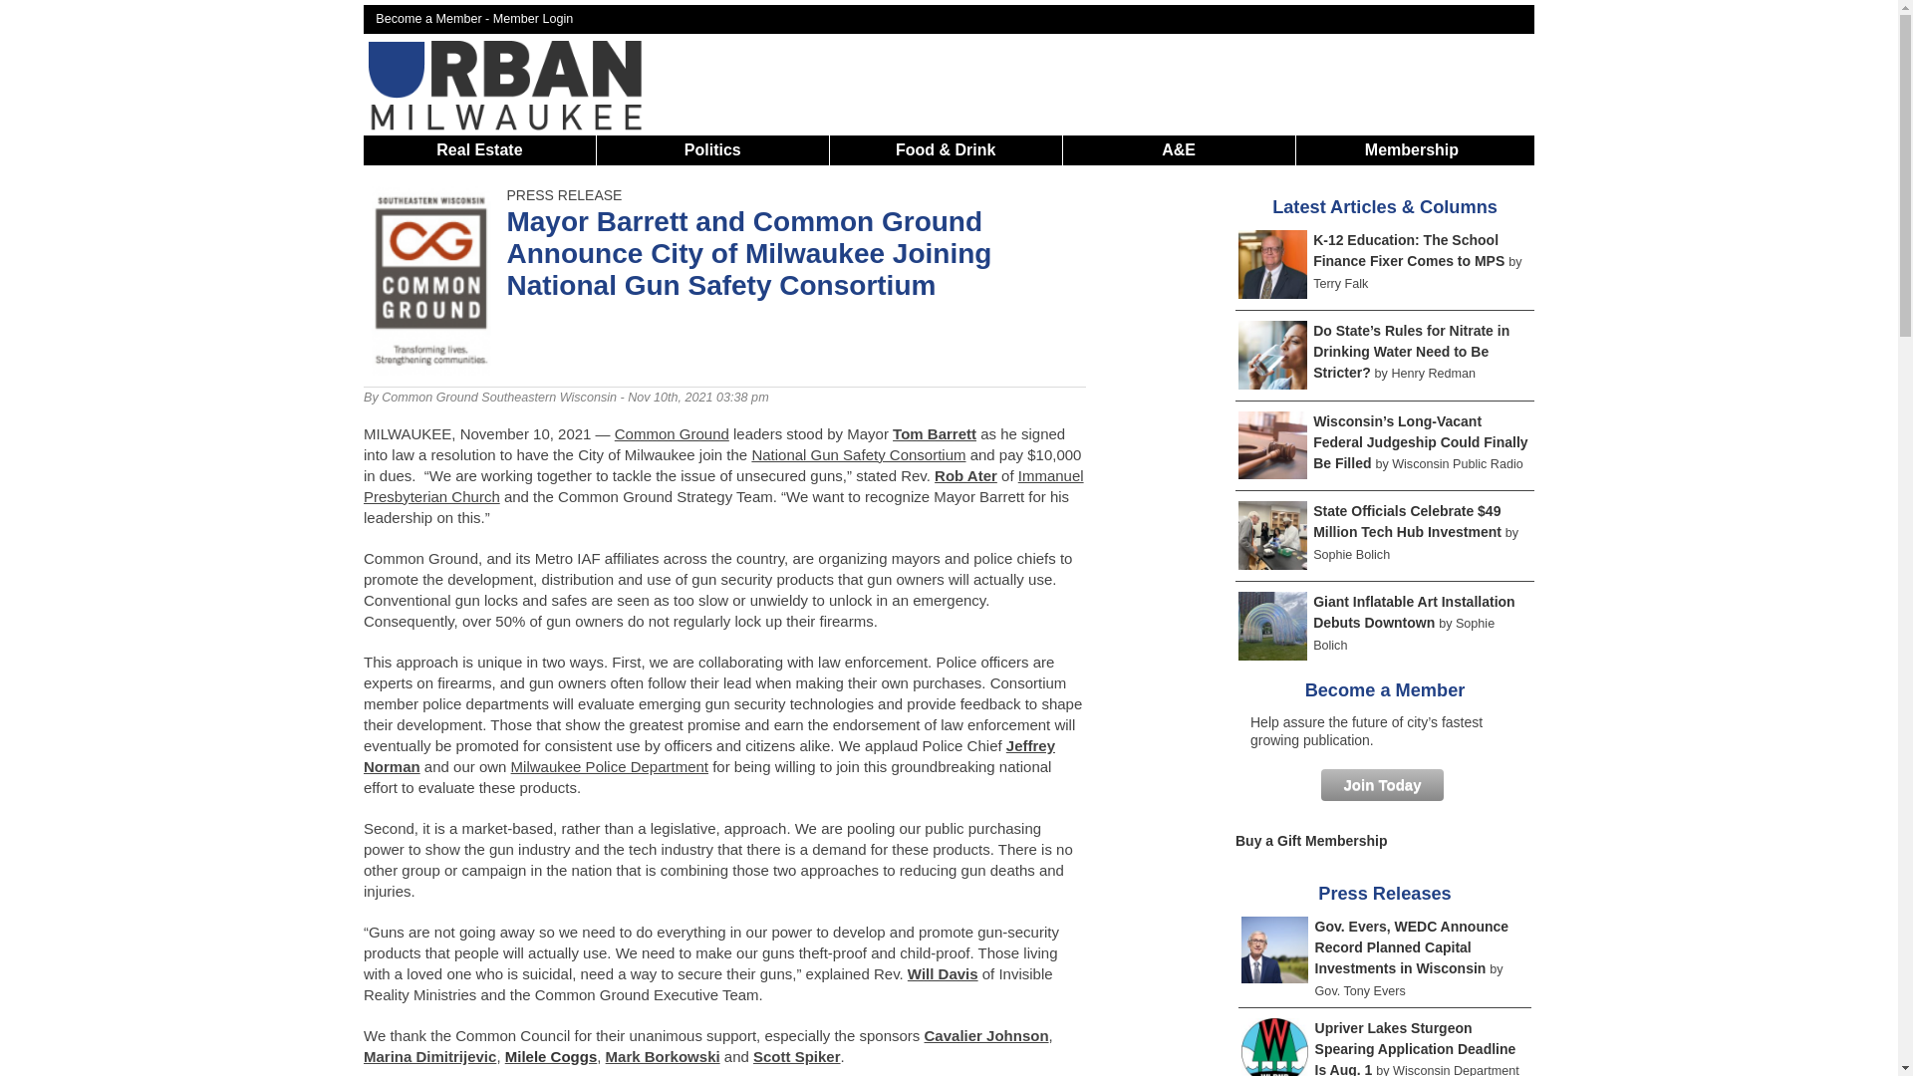 The width and height of the screenshot is (1913, 1076). What do you see at coordinates (550, 1056) in the screenshot?
I see `Milele Coggs` at bounding box center [550, 1056].